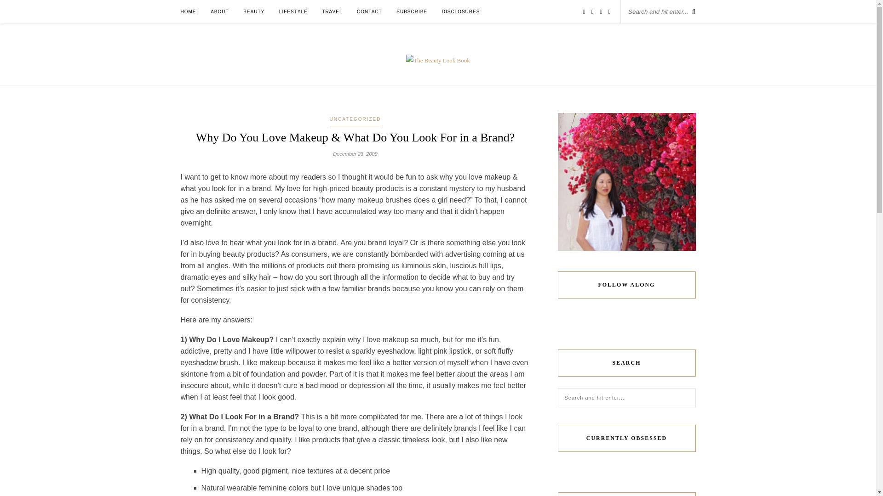 This screenshot has width=883, height=496. I want to click on HOME, so click(188, 11).